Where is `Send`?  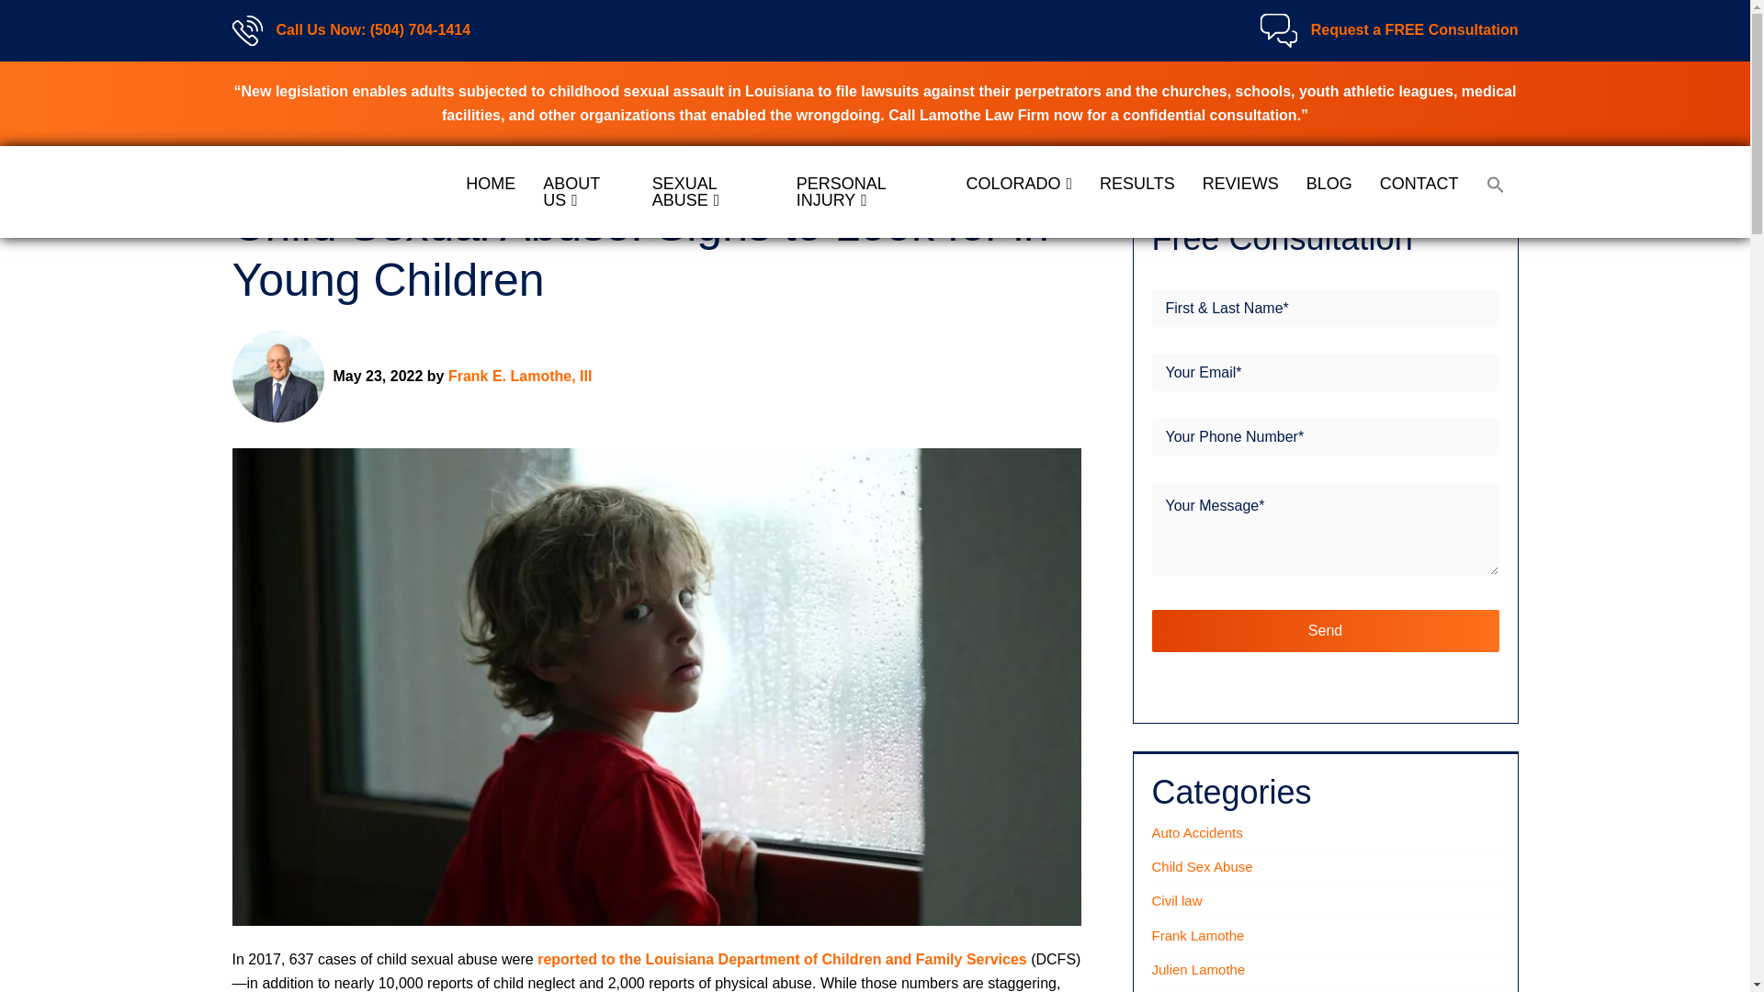
Send is located at coordinates (1325, 630).